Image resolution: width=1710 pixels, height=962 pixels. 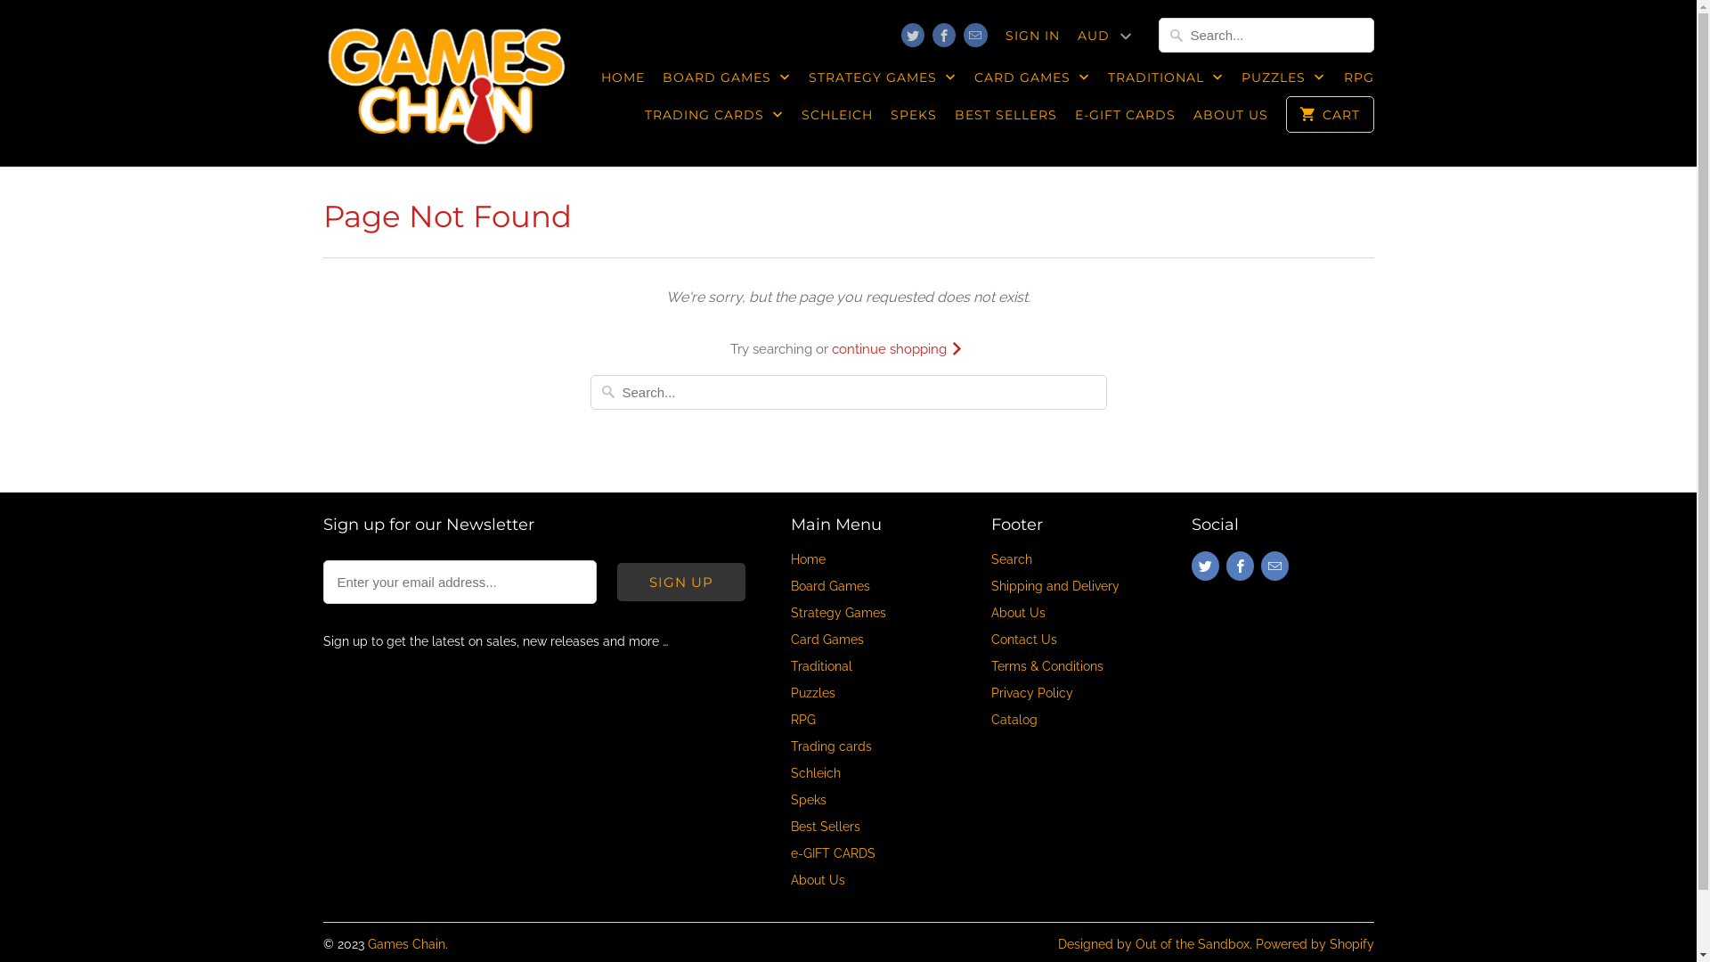 What do you see at coordinates (1231, 119) in the screenshot?
I see `ABOUT US` at bounding box center [1231, 119].